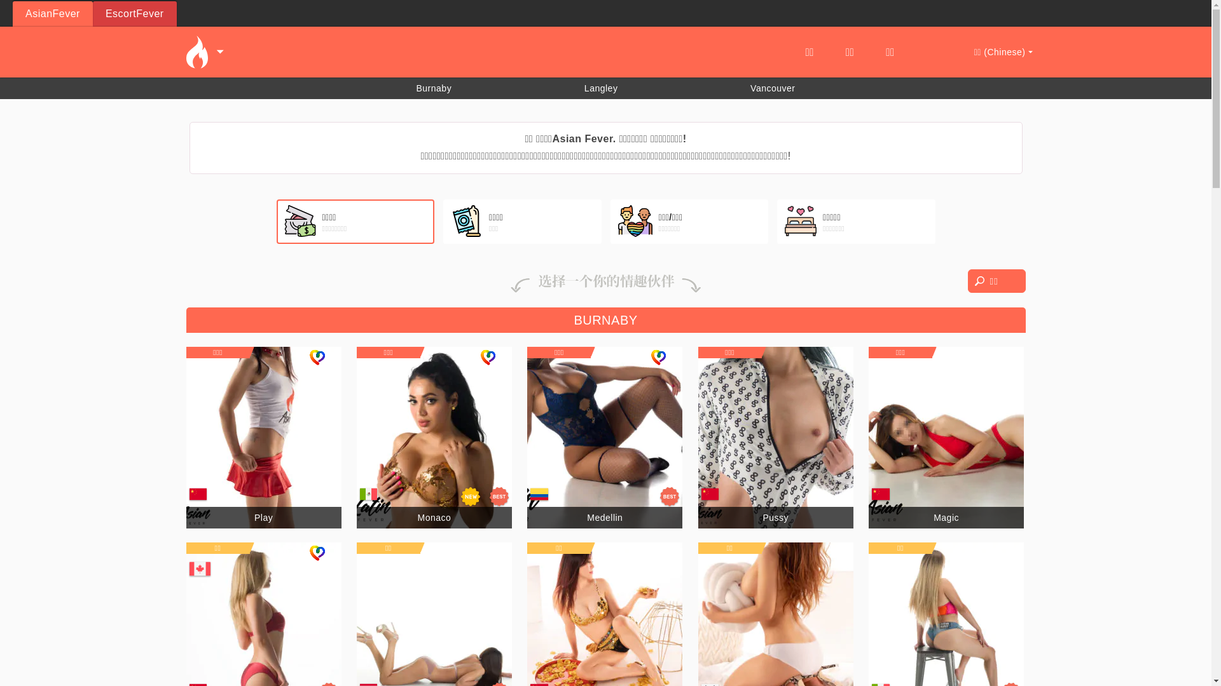 This screenshot has height=686, width=1221. Describe the element at coordinates (776, 518) in the screenshot. I see `Pussy` at that location.